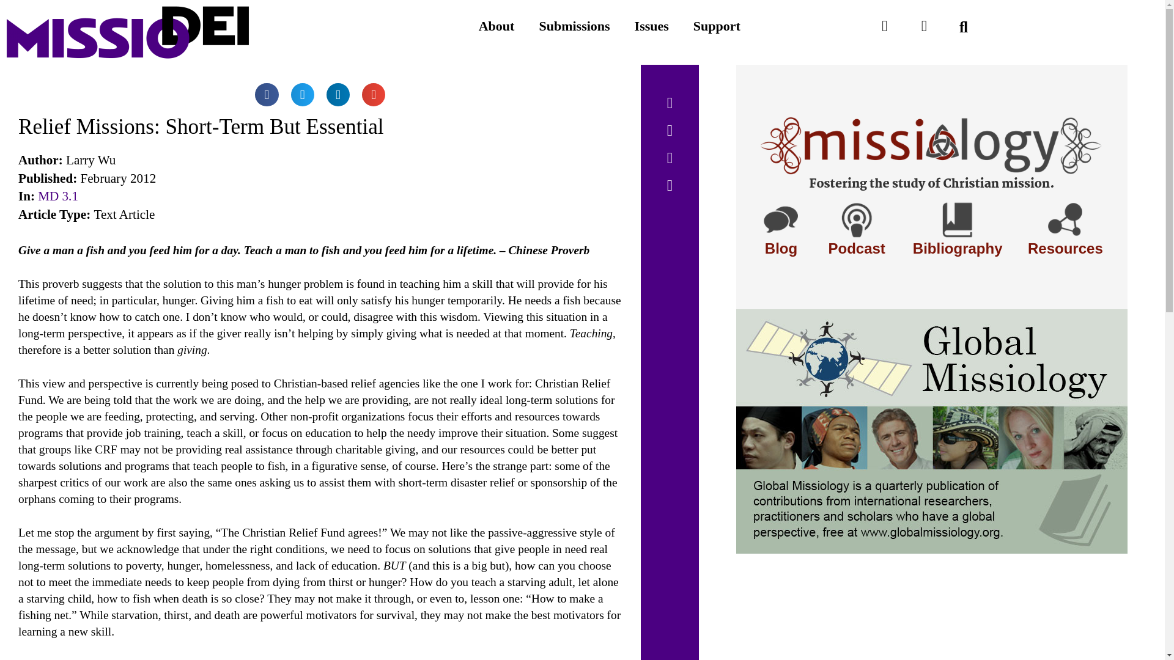  I want to click on Submissions, so click(574, 26).